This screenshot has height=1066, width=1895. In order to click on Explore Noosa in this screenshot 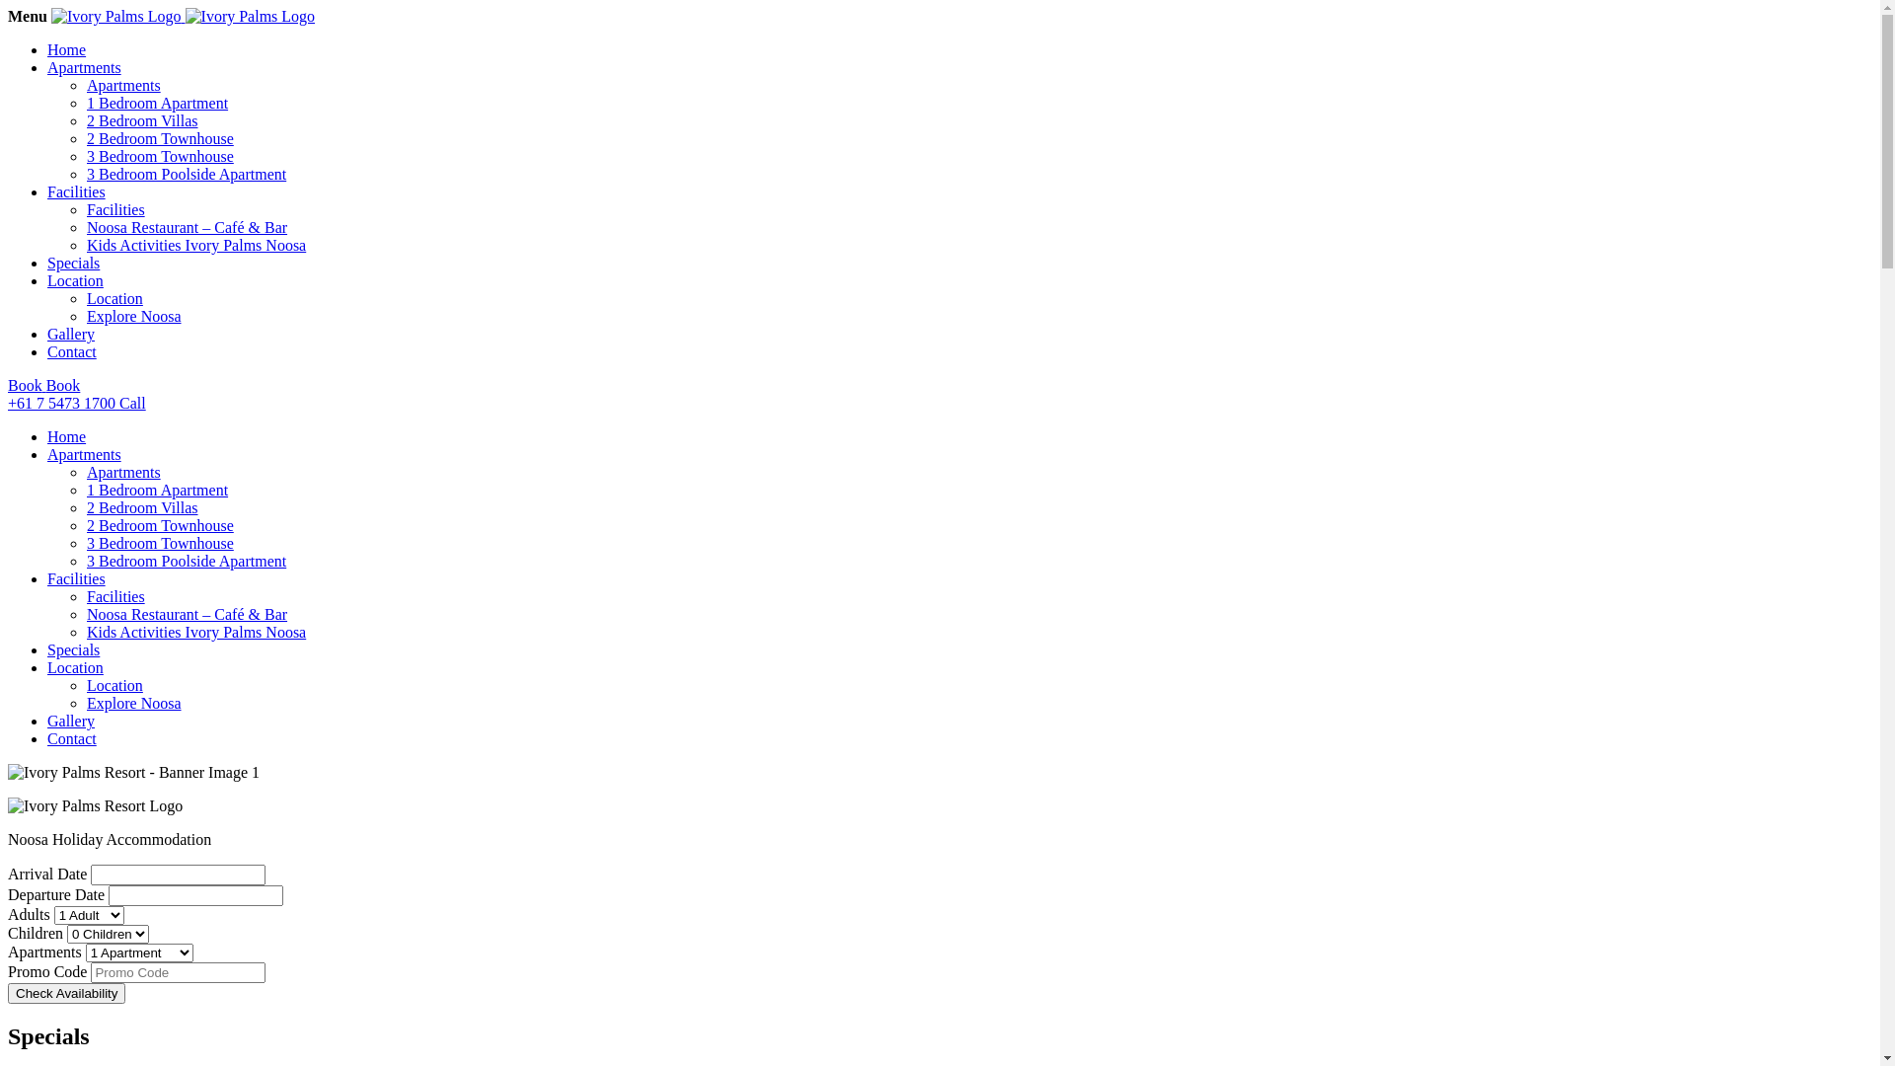, I will do `click(134, 316)`.